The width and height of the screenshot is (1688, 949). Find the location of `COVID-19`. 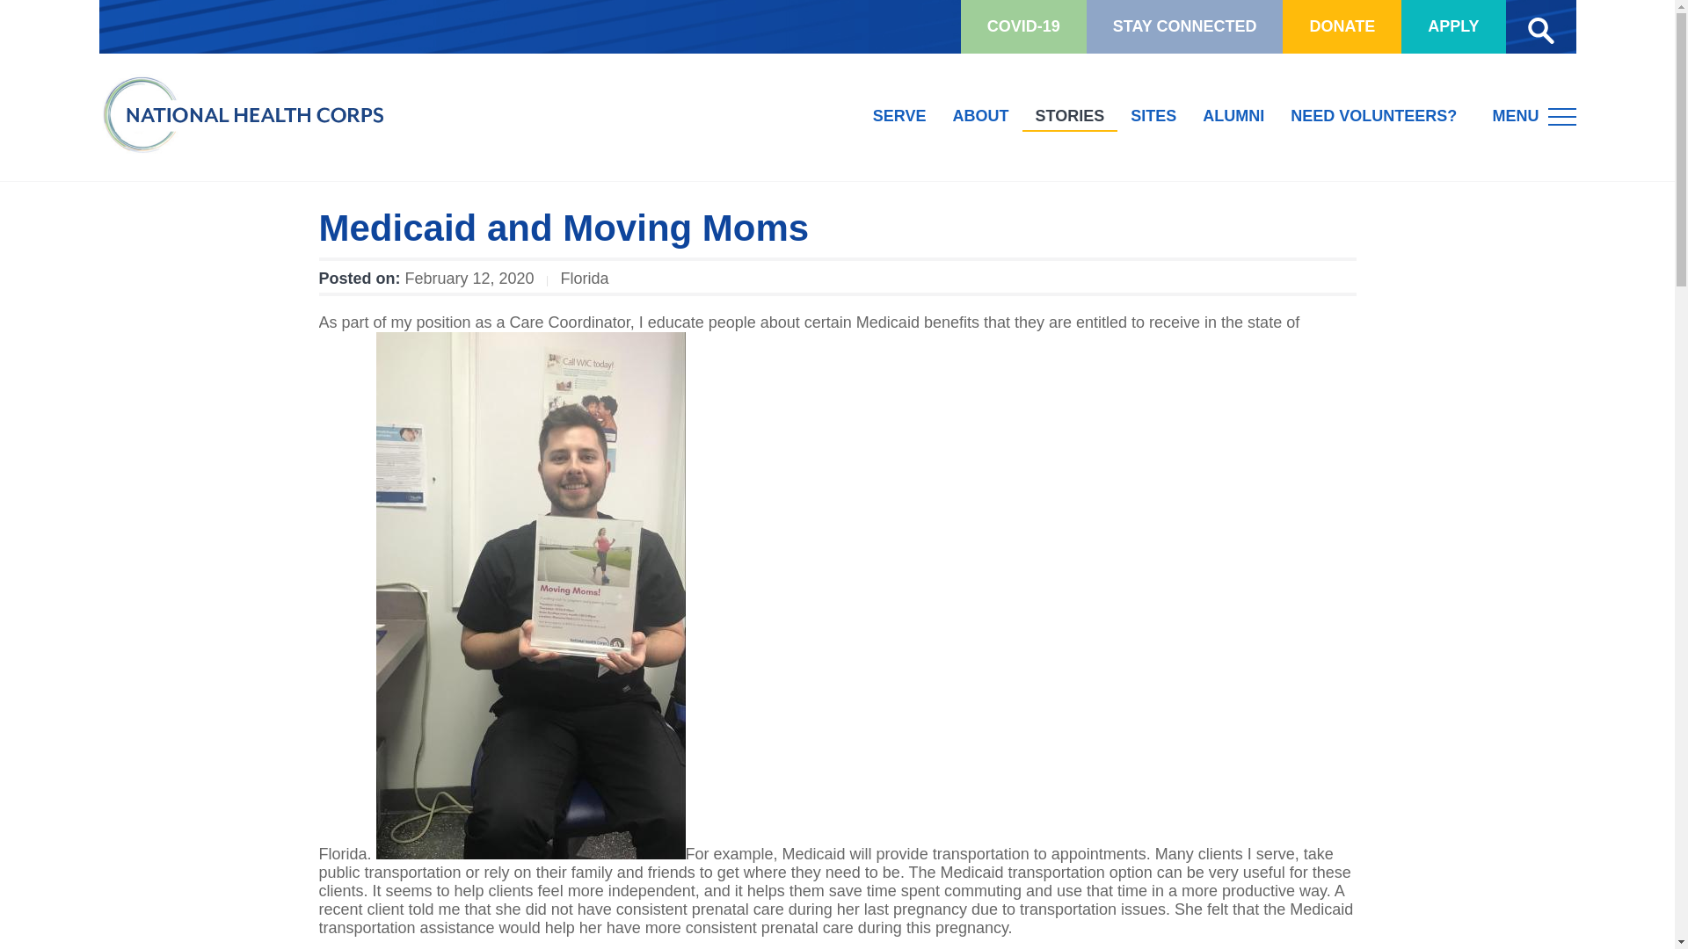

COVID-19 is located at coordinates (1023, 26).